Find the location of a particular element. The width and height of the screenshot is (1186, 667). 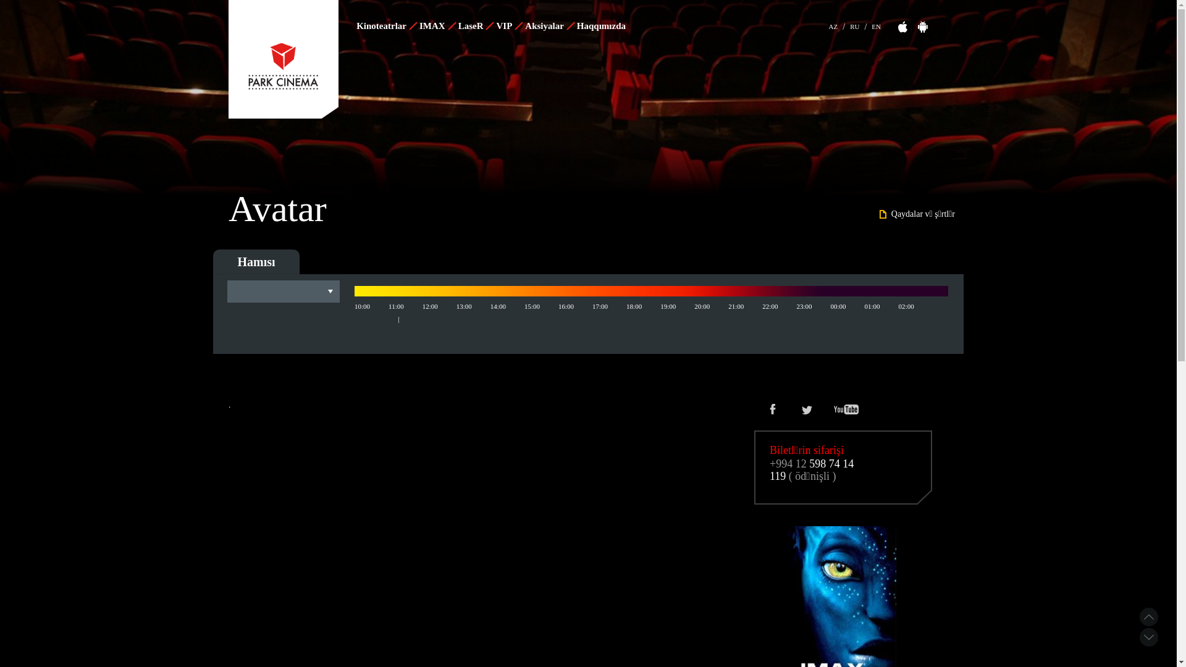

Aksiyalar is located at coordinates (549, 26).